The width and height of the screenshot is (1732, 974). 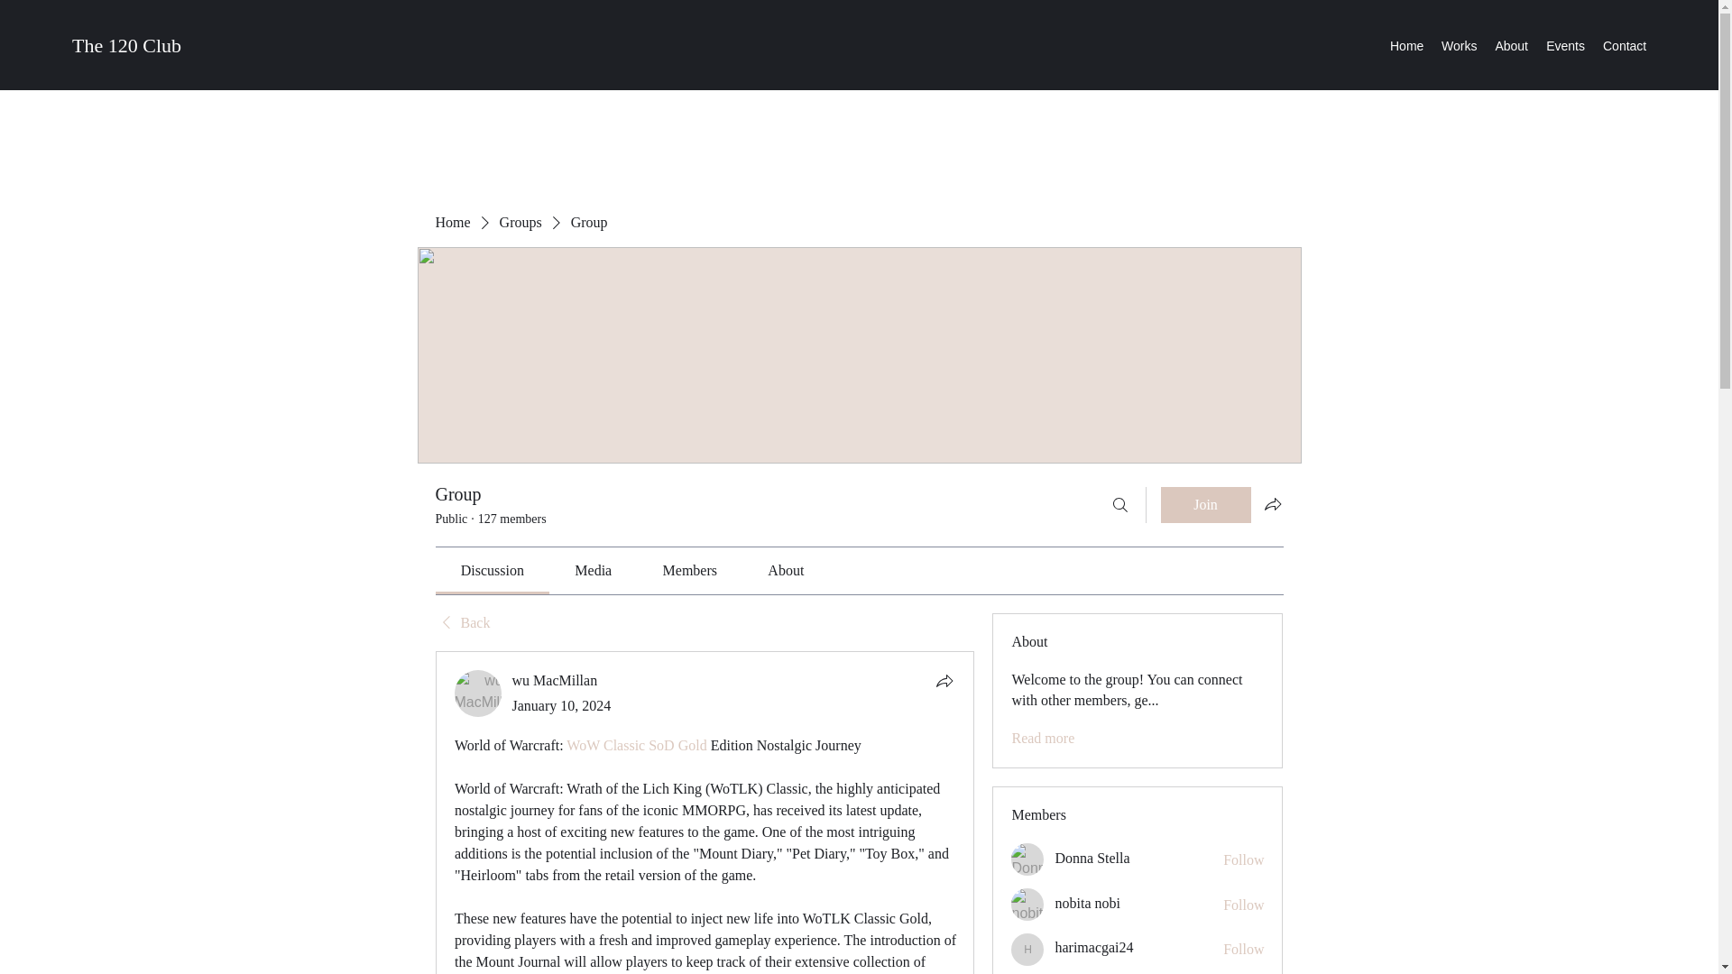 I want to click on Read more, so click(x=1043, y=738).